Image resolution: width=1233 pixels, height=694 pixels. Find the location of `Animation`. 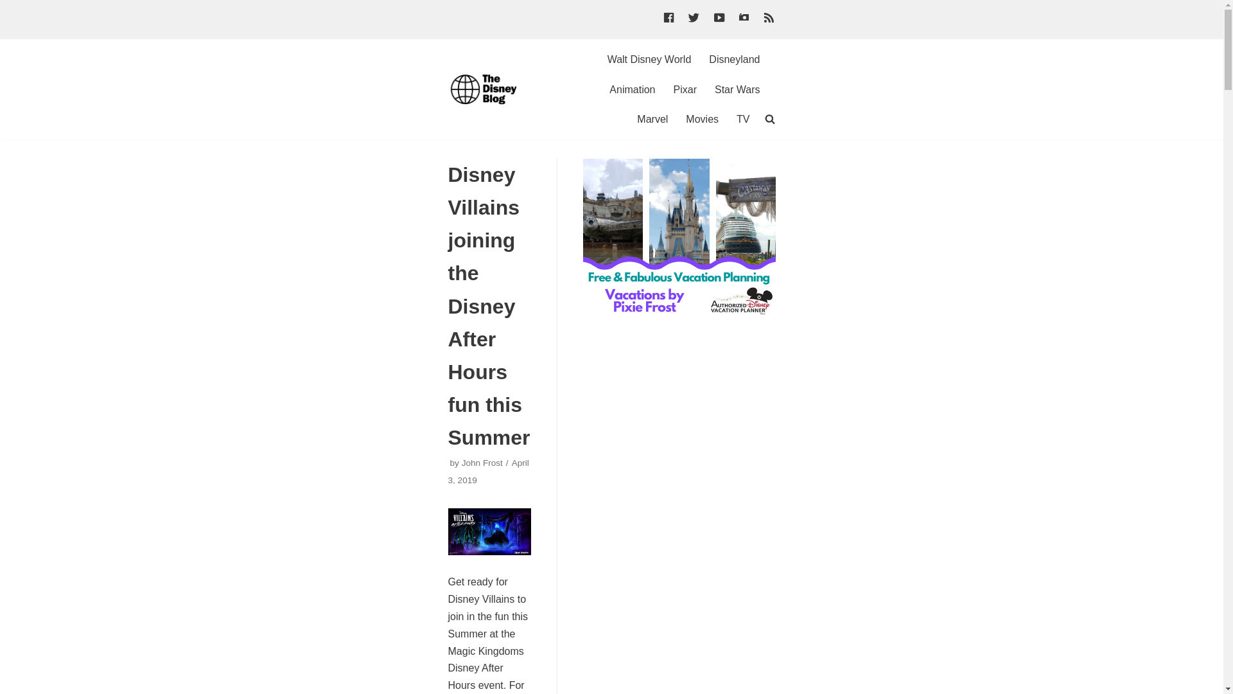

Animation is located at coordinates (632, 90).